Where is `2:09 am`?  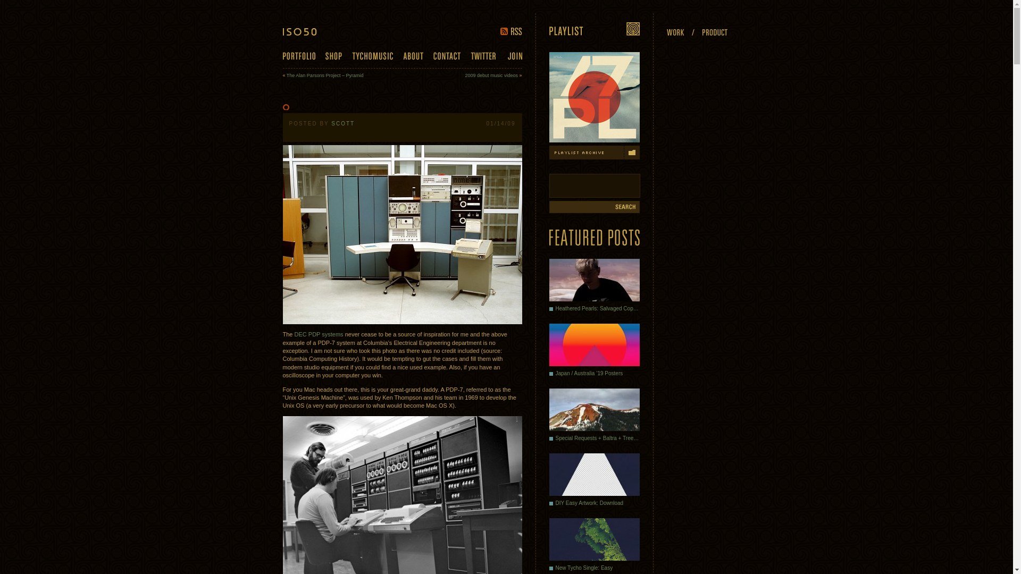
2:09 am is located at coordinates (501, 123).